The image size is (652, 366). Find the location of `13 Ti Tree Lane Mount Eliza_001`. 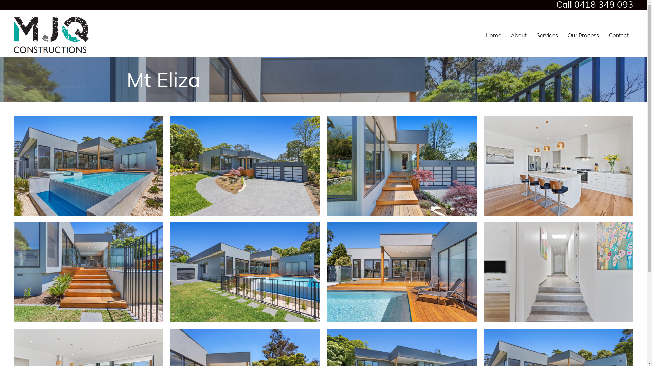

13 Ti Tree Lane Mount Eliza_001 is located at coordinates (245, 165).